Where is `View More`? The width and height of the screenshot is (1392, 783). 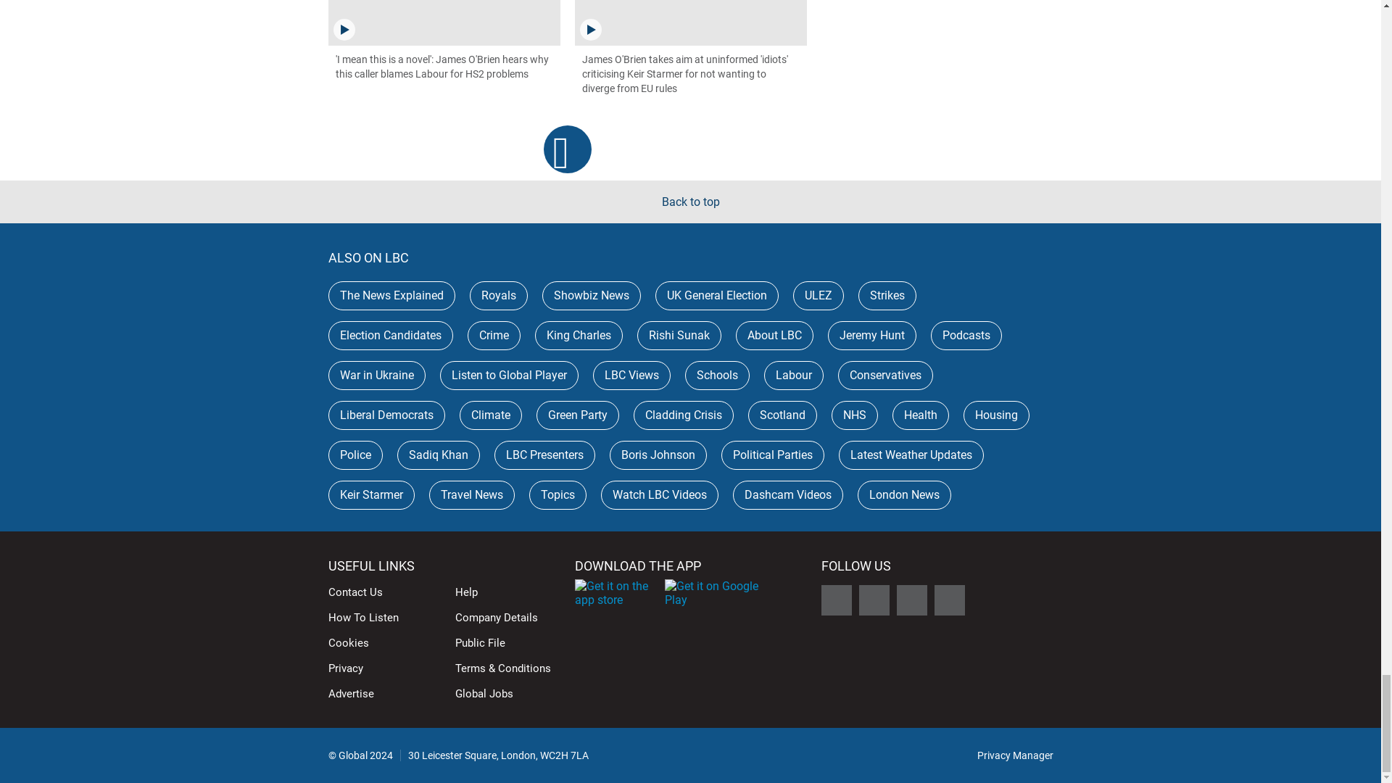
View More is located at coordinates (568, 149).